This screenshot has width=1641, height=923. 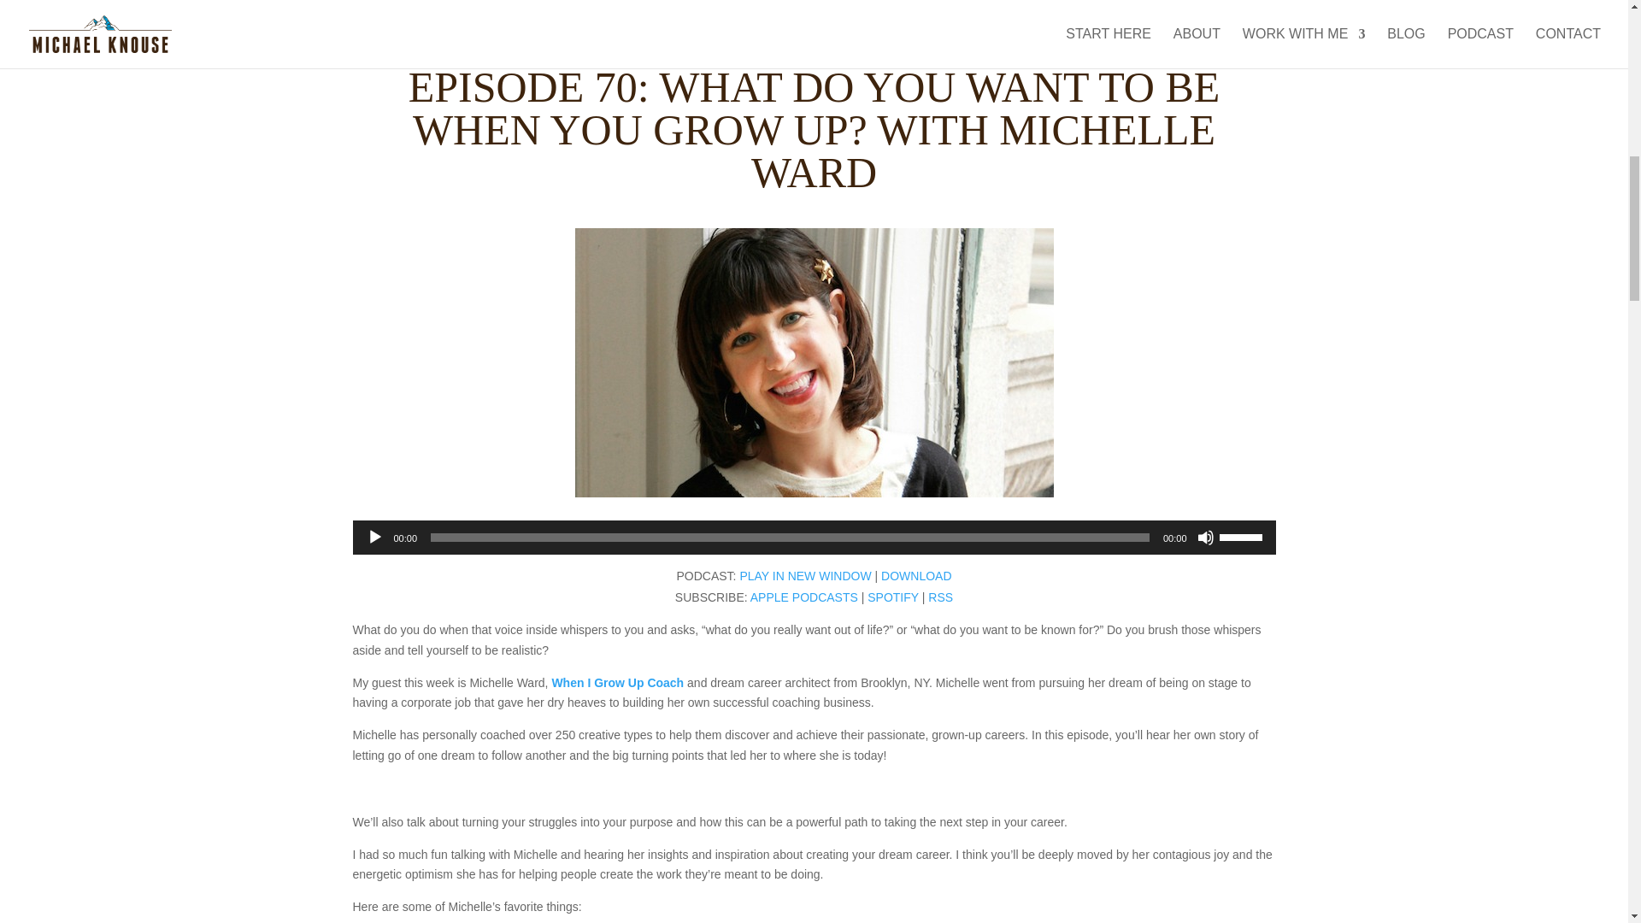 I want to click on DOWNLOAD, so click(x=916, y=576).